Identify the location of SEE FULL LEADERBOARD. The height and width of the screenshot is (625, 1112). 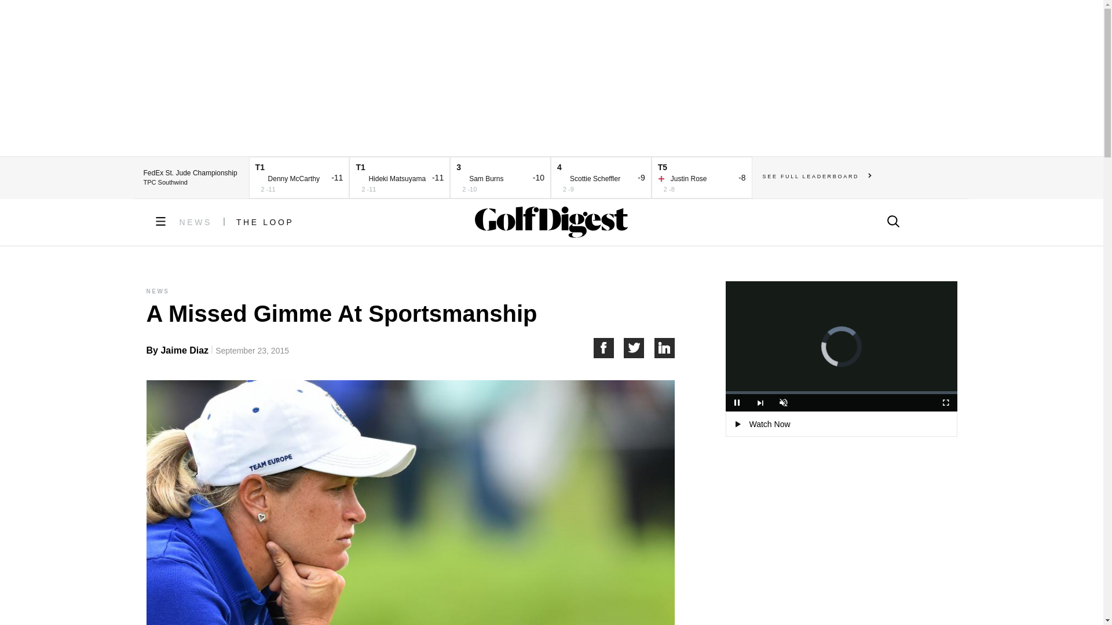
(817, 176).